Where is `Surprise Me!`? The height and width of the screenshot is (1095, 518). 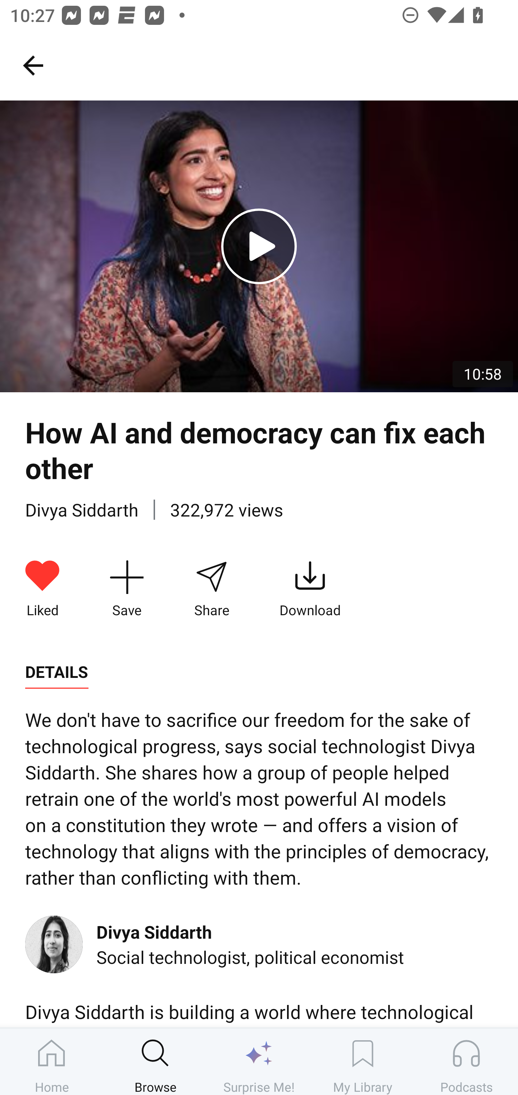 Surprise Me! is located at coordinates (259, 1062).